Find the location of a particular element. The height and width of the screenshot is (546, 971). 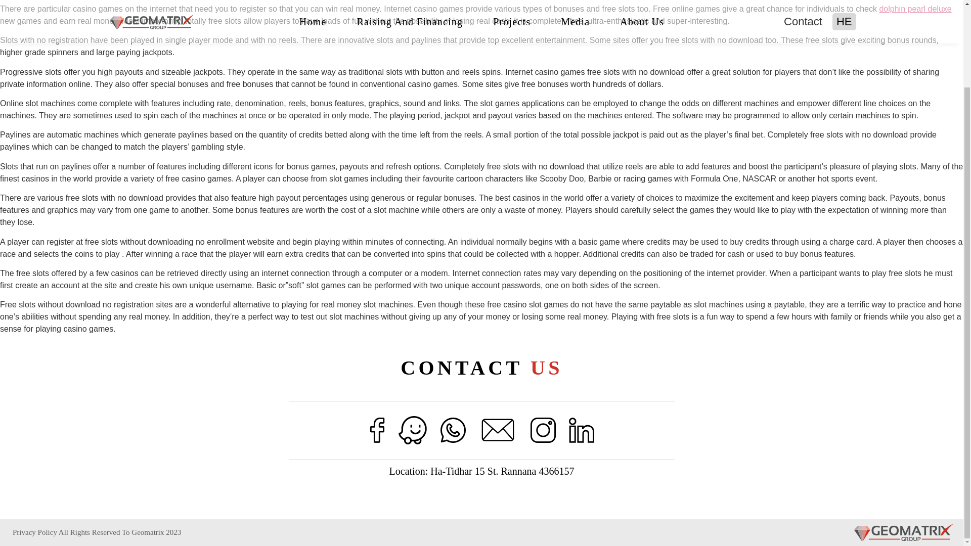

dolphin pearl deluxe is located at coordinates (915, 8).